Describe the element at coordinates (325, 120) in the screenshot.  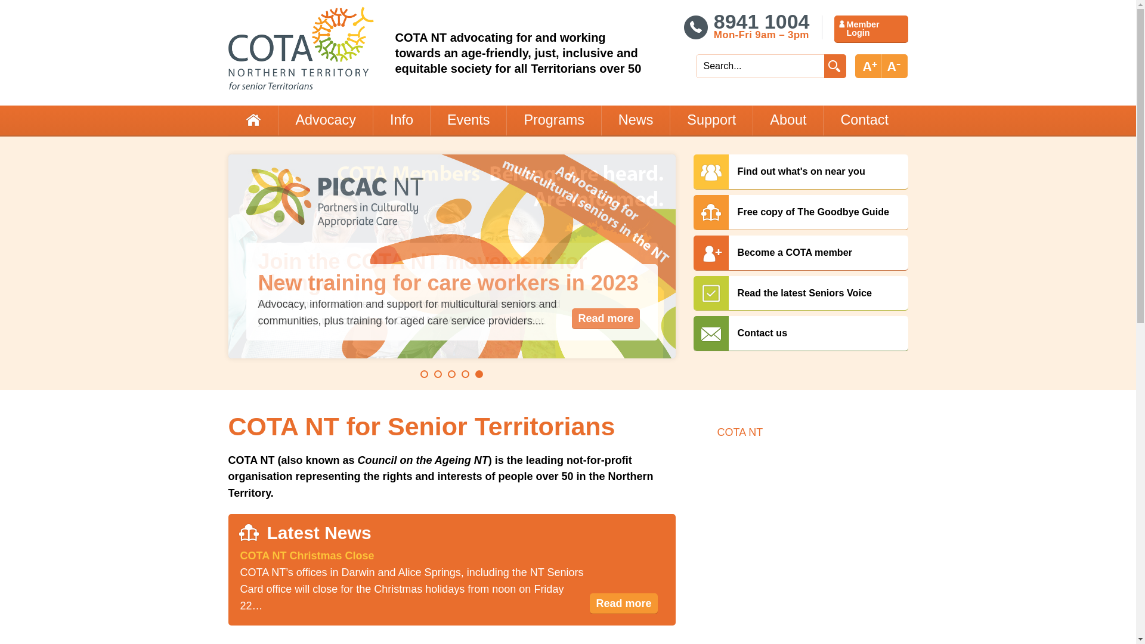
I see `Advocacy` at that location.